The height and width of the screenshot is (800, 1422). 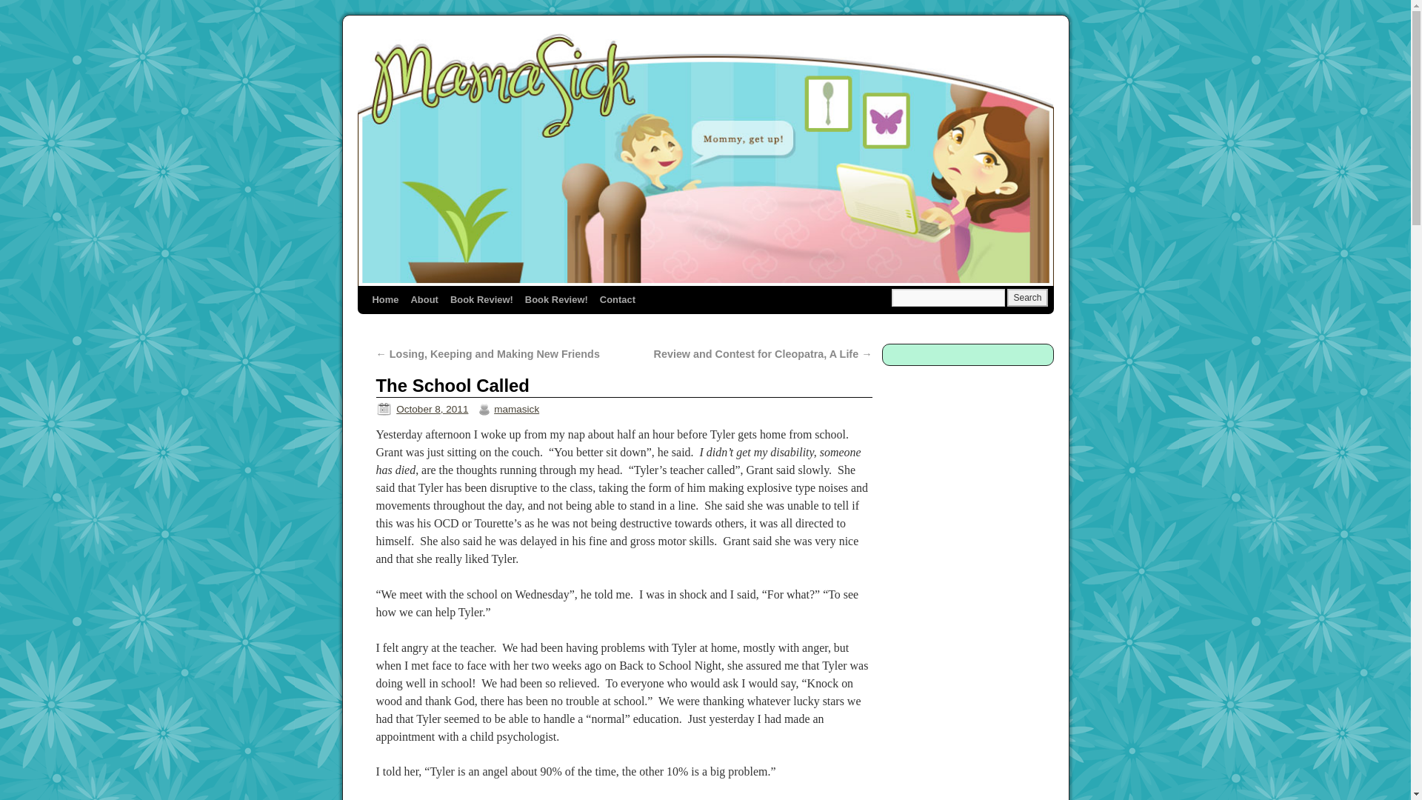 I want to click on Contact, so click(x=618, y=299).